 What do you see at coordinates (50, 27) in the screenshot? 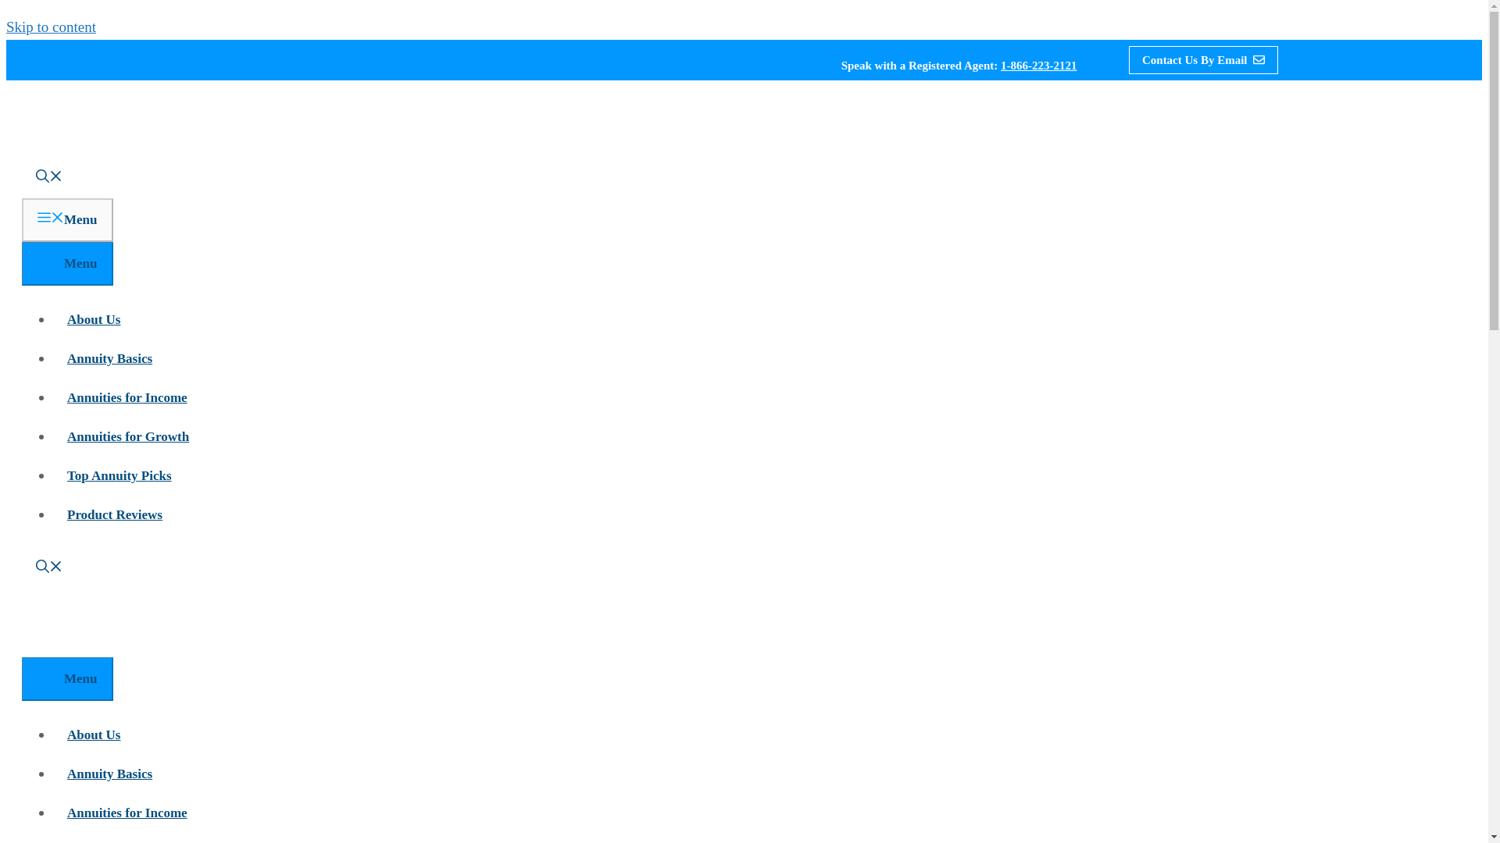
I see `Skip to content` at bounding box center [50, 27].